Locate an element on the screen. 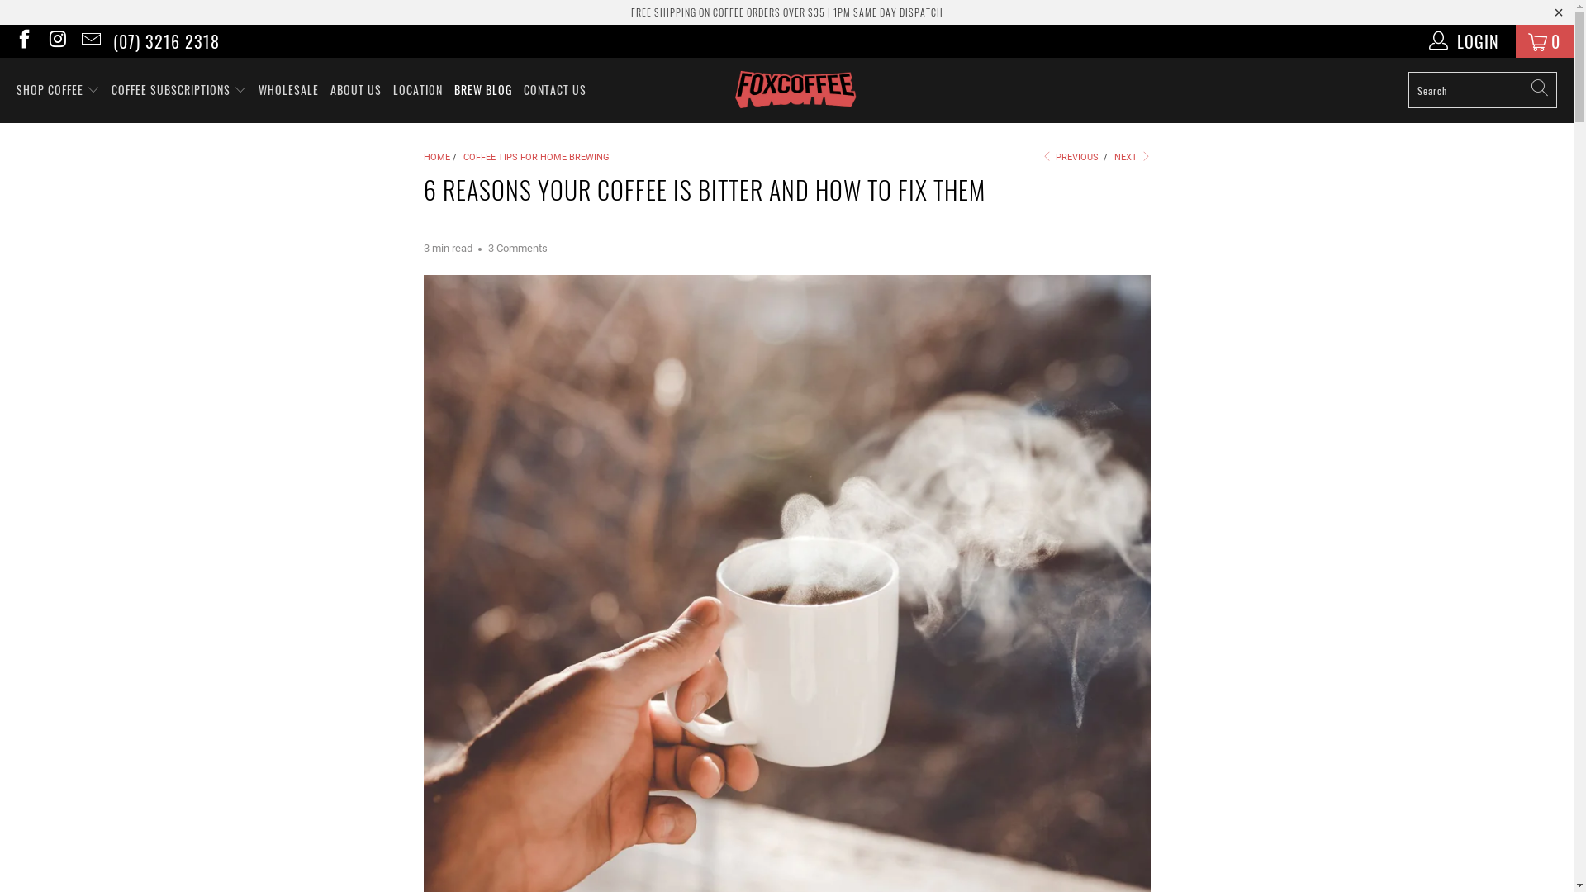 The image size is (1586, 892). LOCATION is located at coordinates (418, 91).